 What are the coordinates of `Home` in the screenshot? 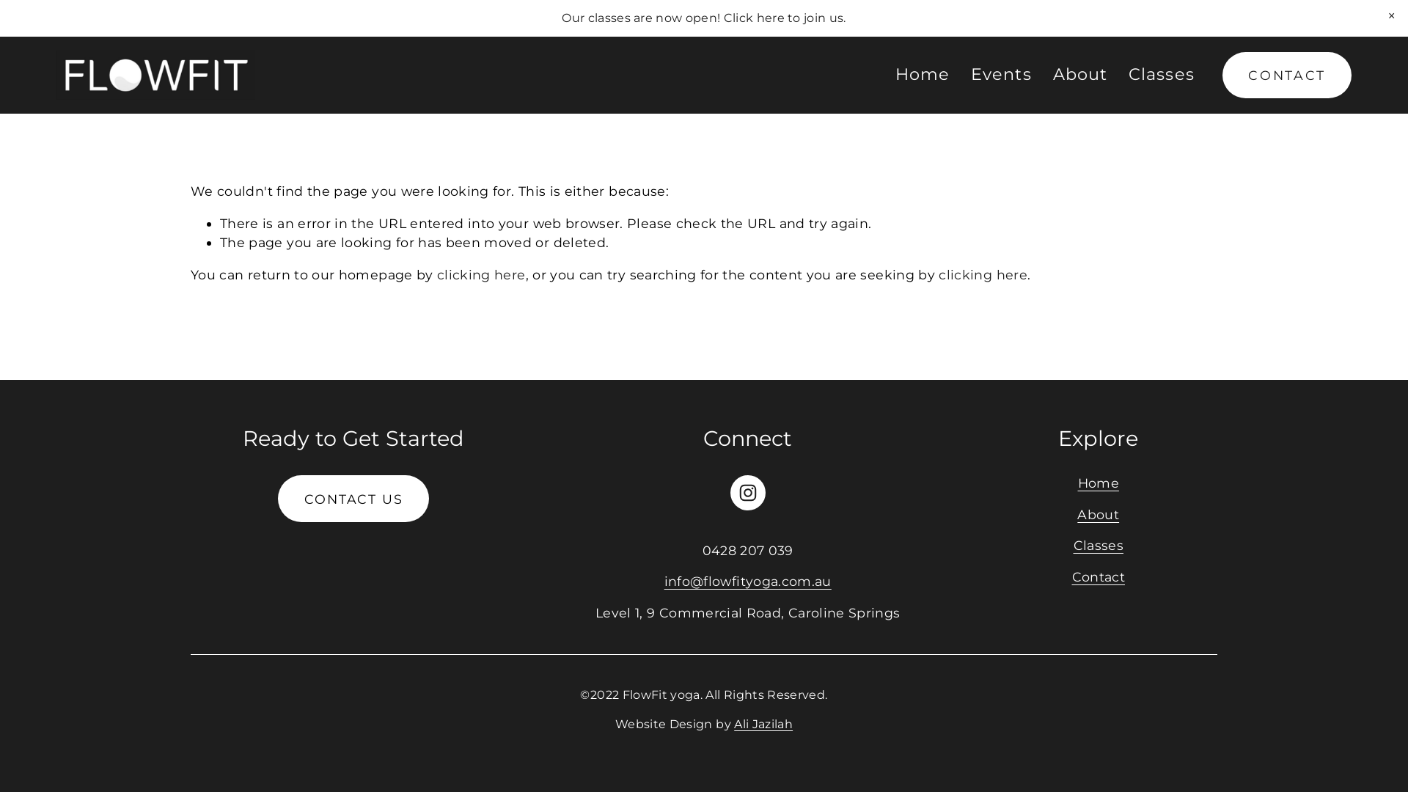 It's located at (1099, 483).